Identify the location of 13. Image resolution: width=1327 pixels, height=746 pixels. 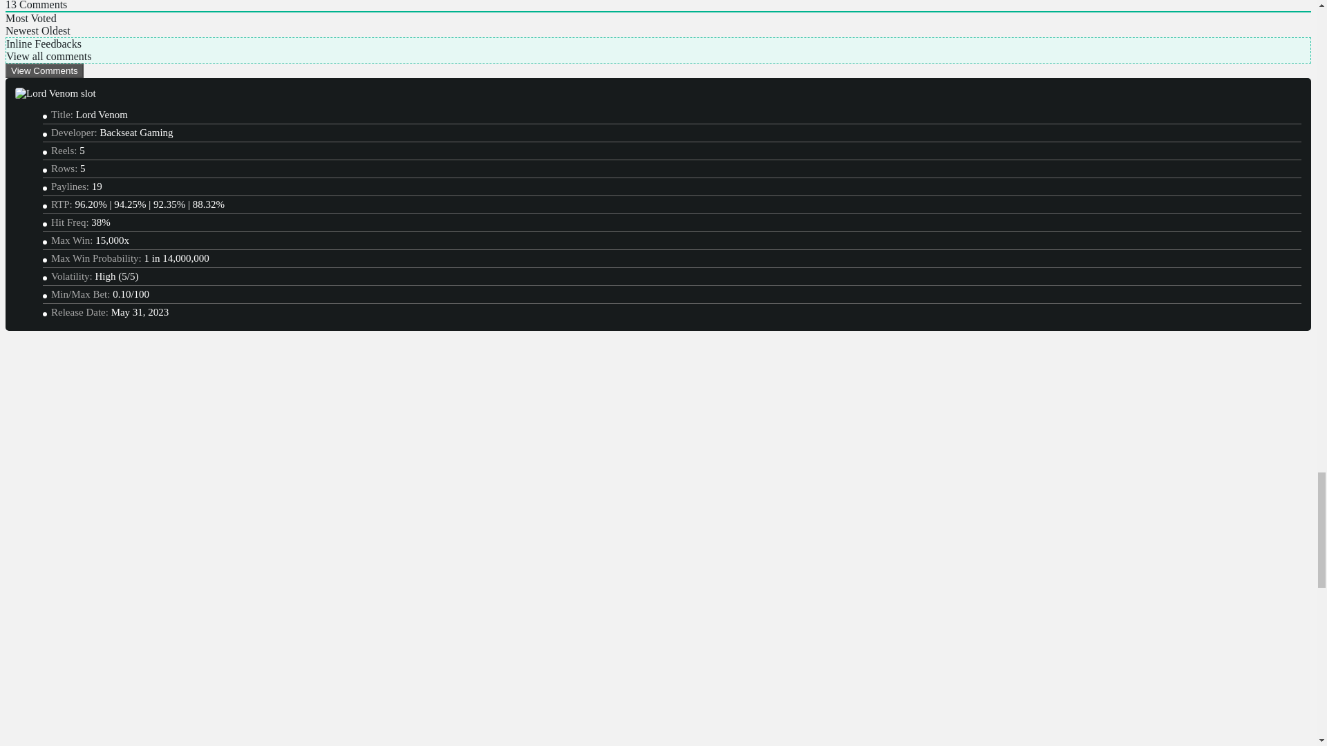
(10, 6).